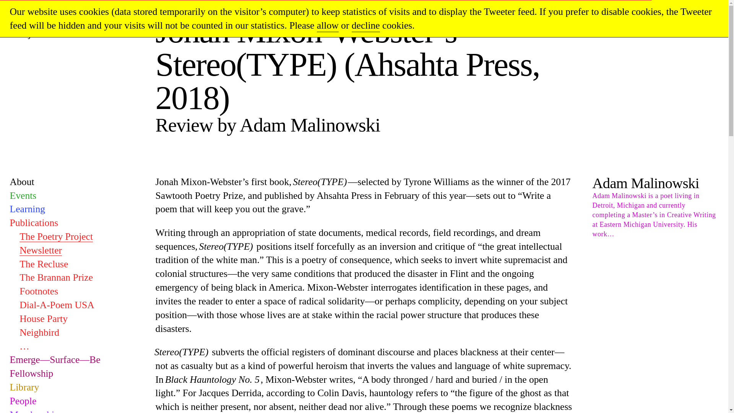 Image resolution: width=734 pixels, height=413 pixels. What do you see at coordinates (34, 223) in the screenshot?
I see `Publications` at bounding box center [34, 223].